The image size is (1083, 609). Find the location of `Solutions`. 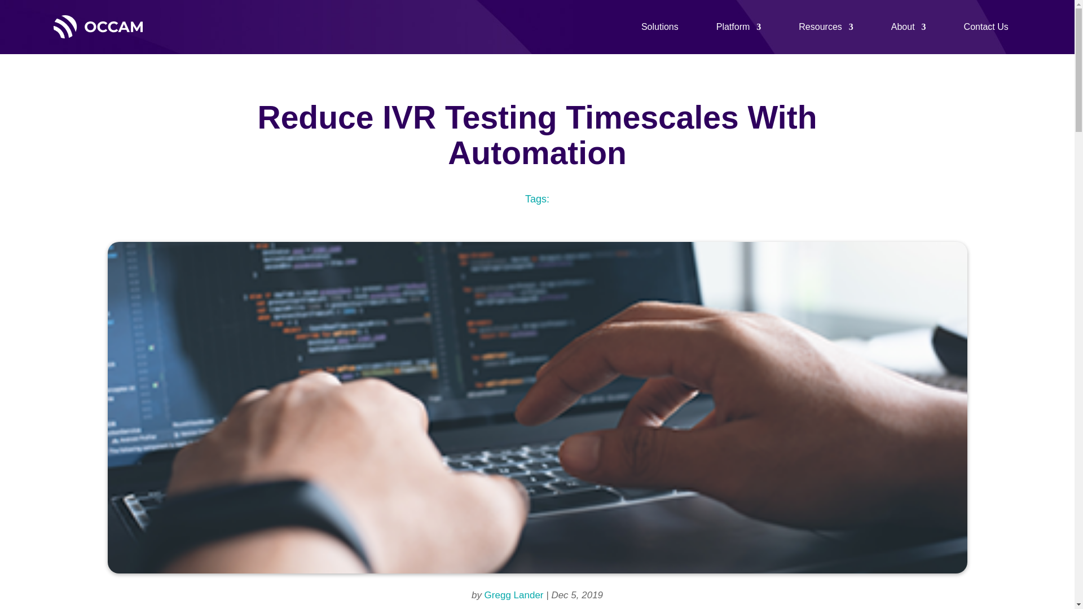

Solutions is located at coordinates (660, 27).